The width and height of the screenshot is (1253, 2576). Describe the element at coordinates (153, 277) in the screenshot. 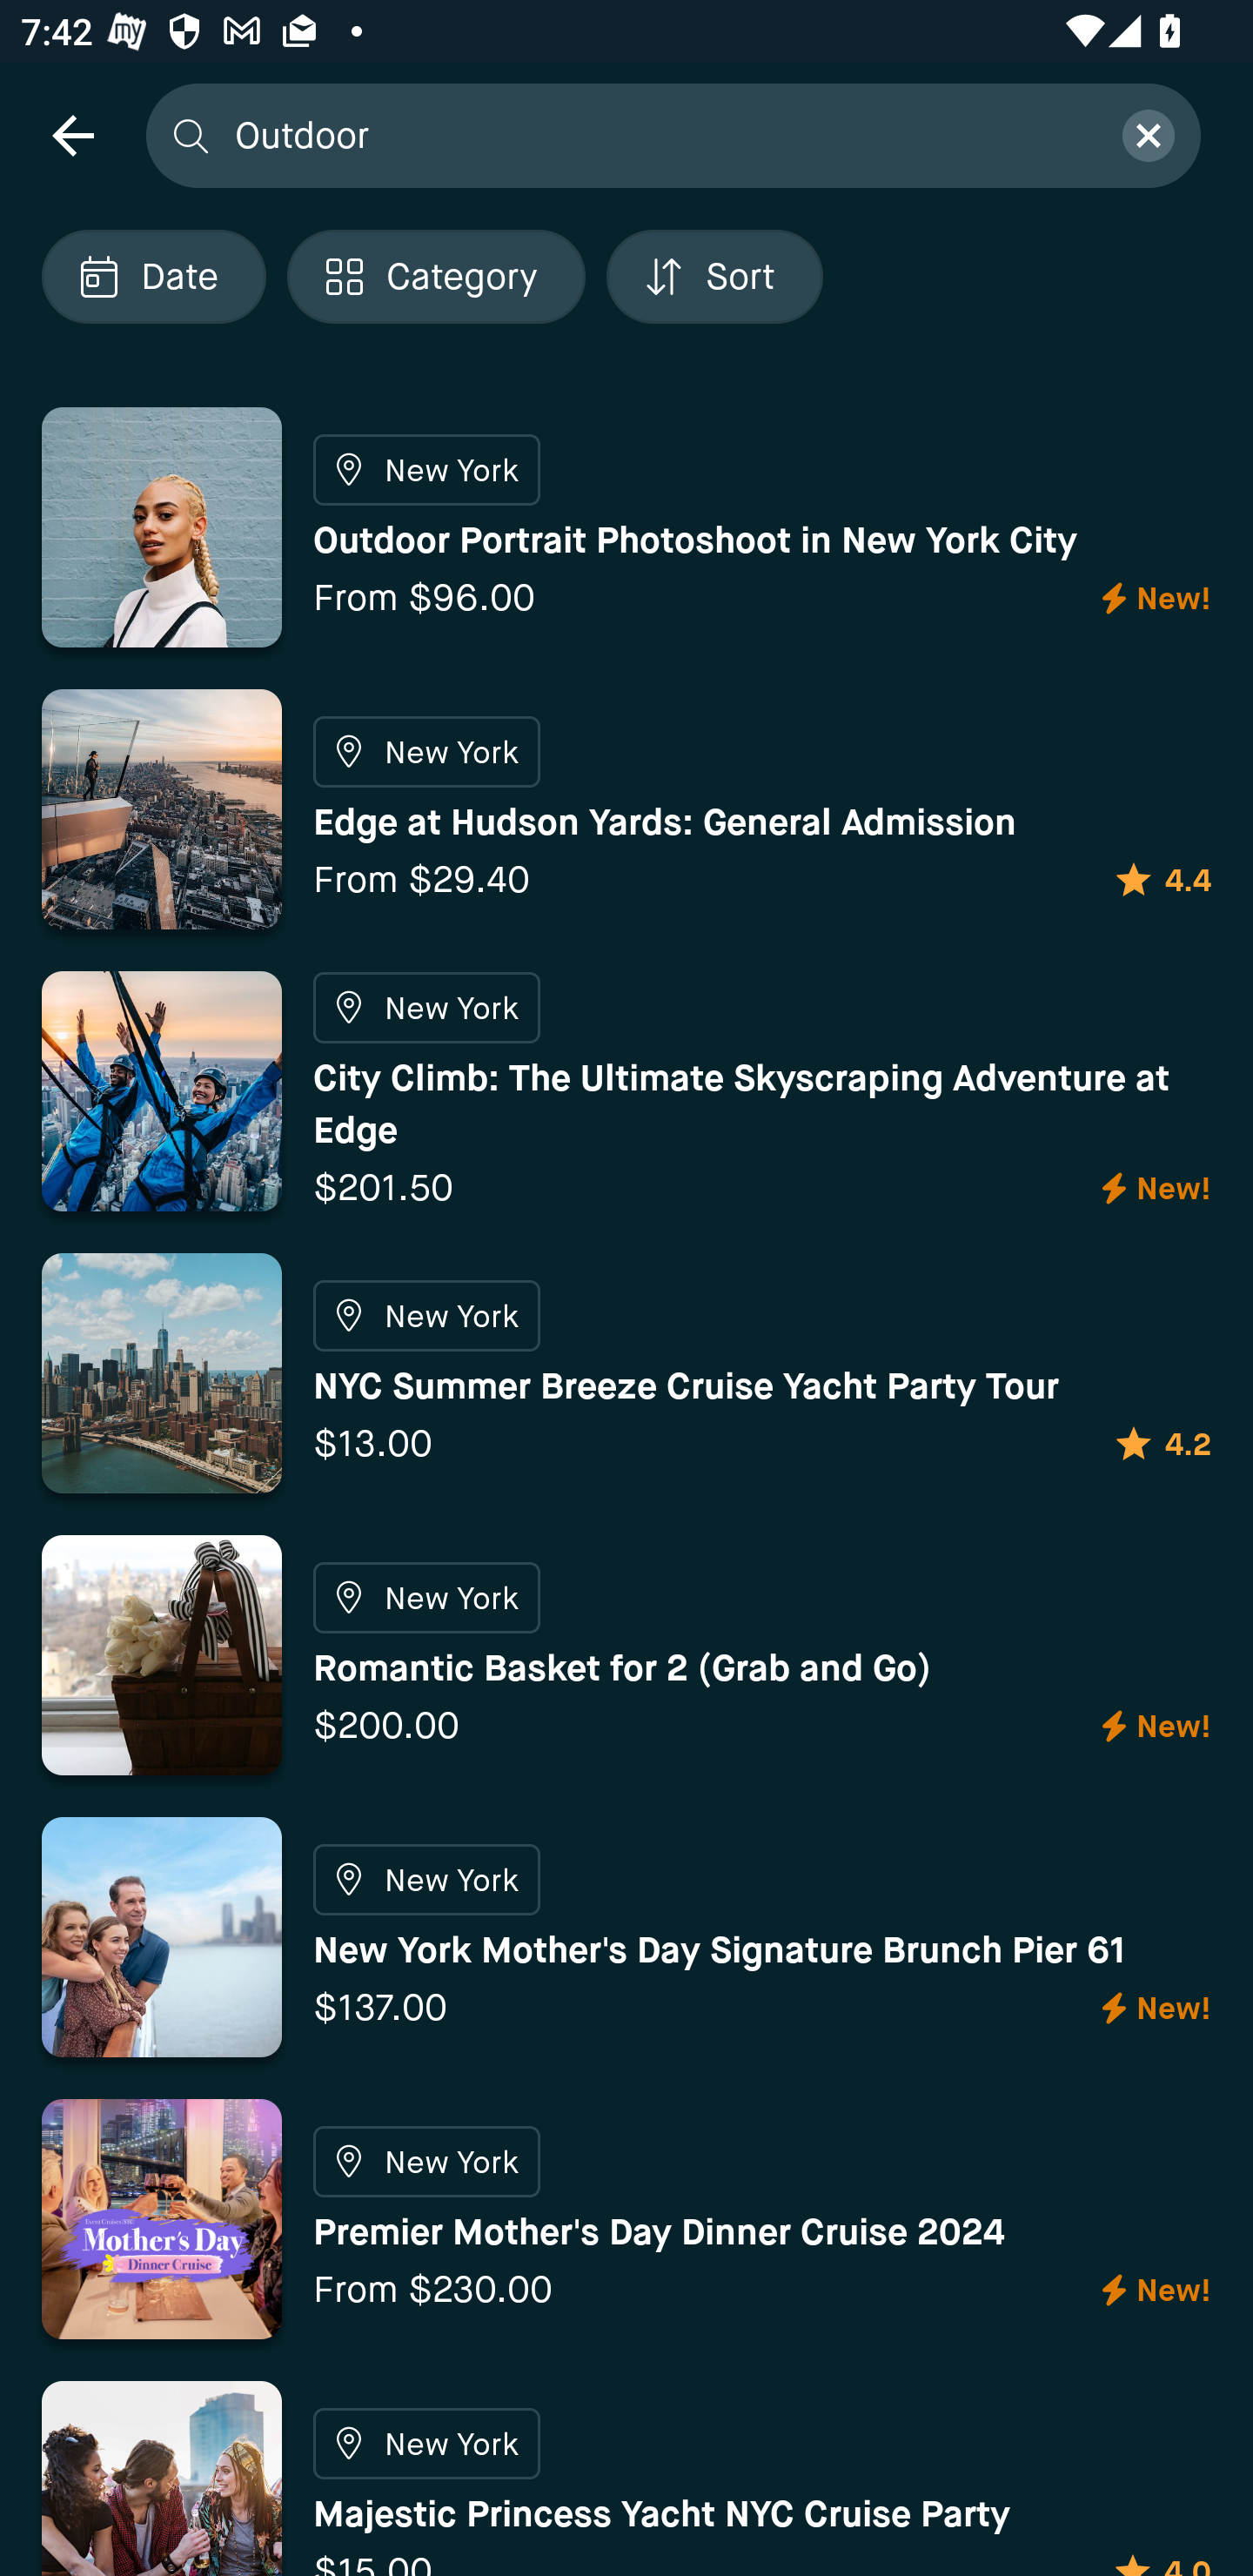

I see `Localized description Date` at that location.